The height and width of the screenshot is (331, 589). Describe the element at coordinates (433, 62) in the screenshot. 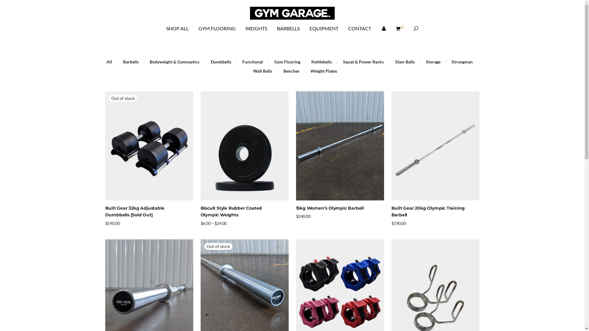

I see `Storage` at that location.